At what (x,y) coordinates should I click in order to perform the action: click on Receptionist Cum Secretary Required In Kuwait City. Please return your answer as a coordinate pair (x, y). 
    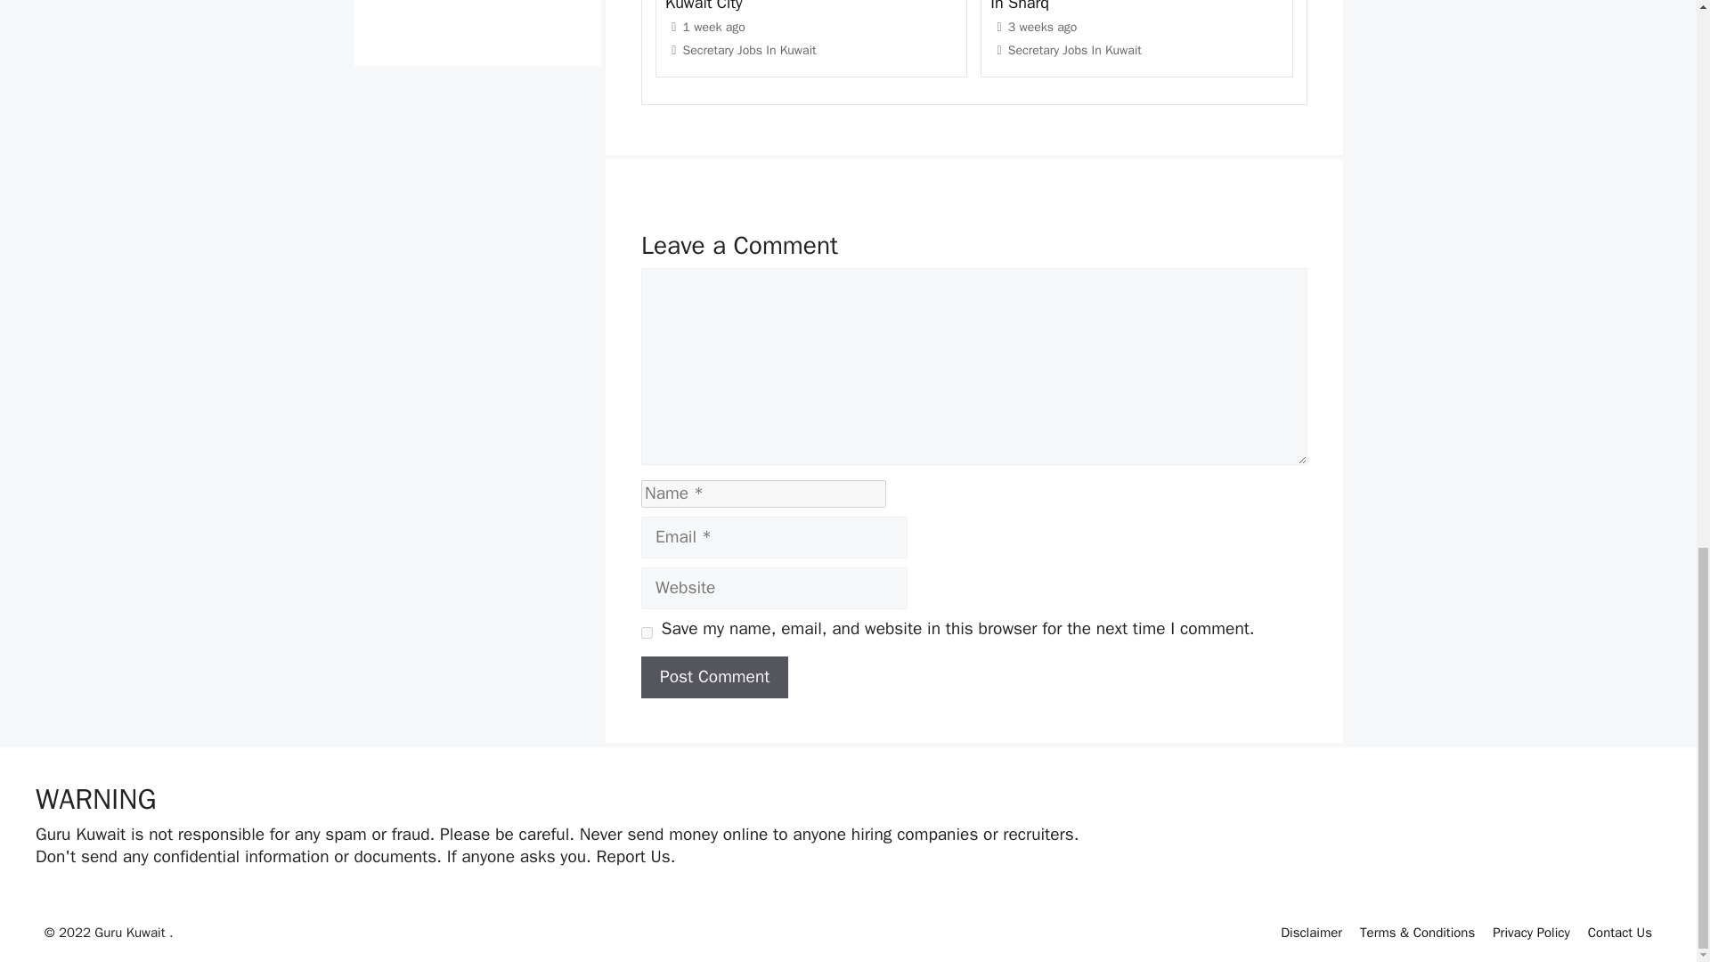
    Looking at the image, I should click on (803, 6).